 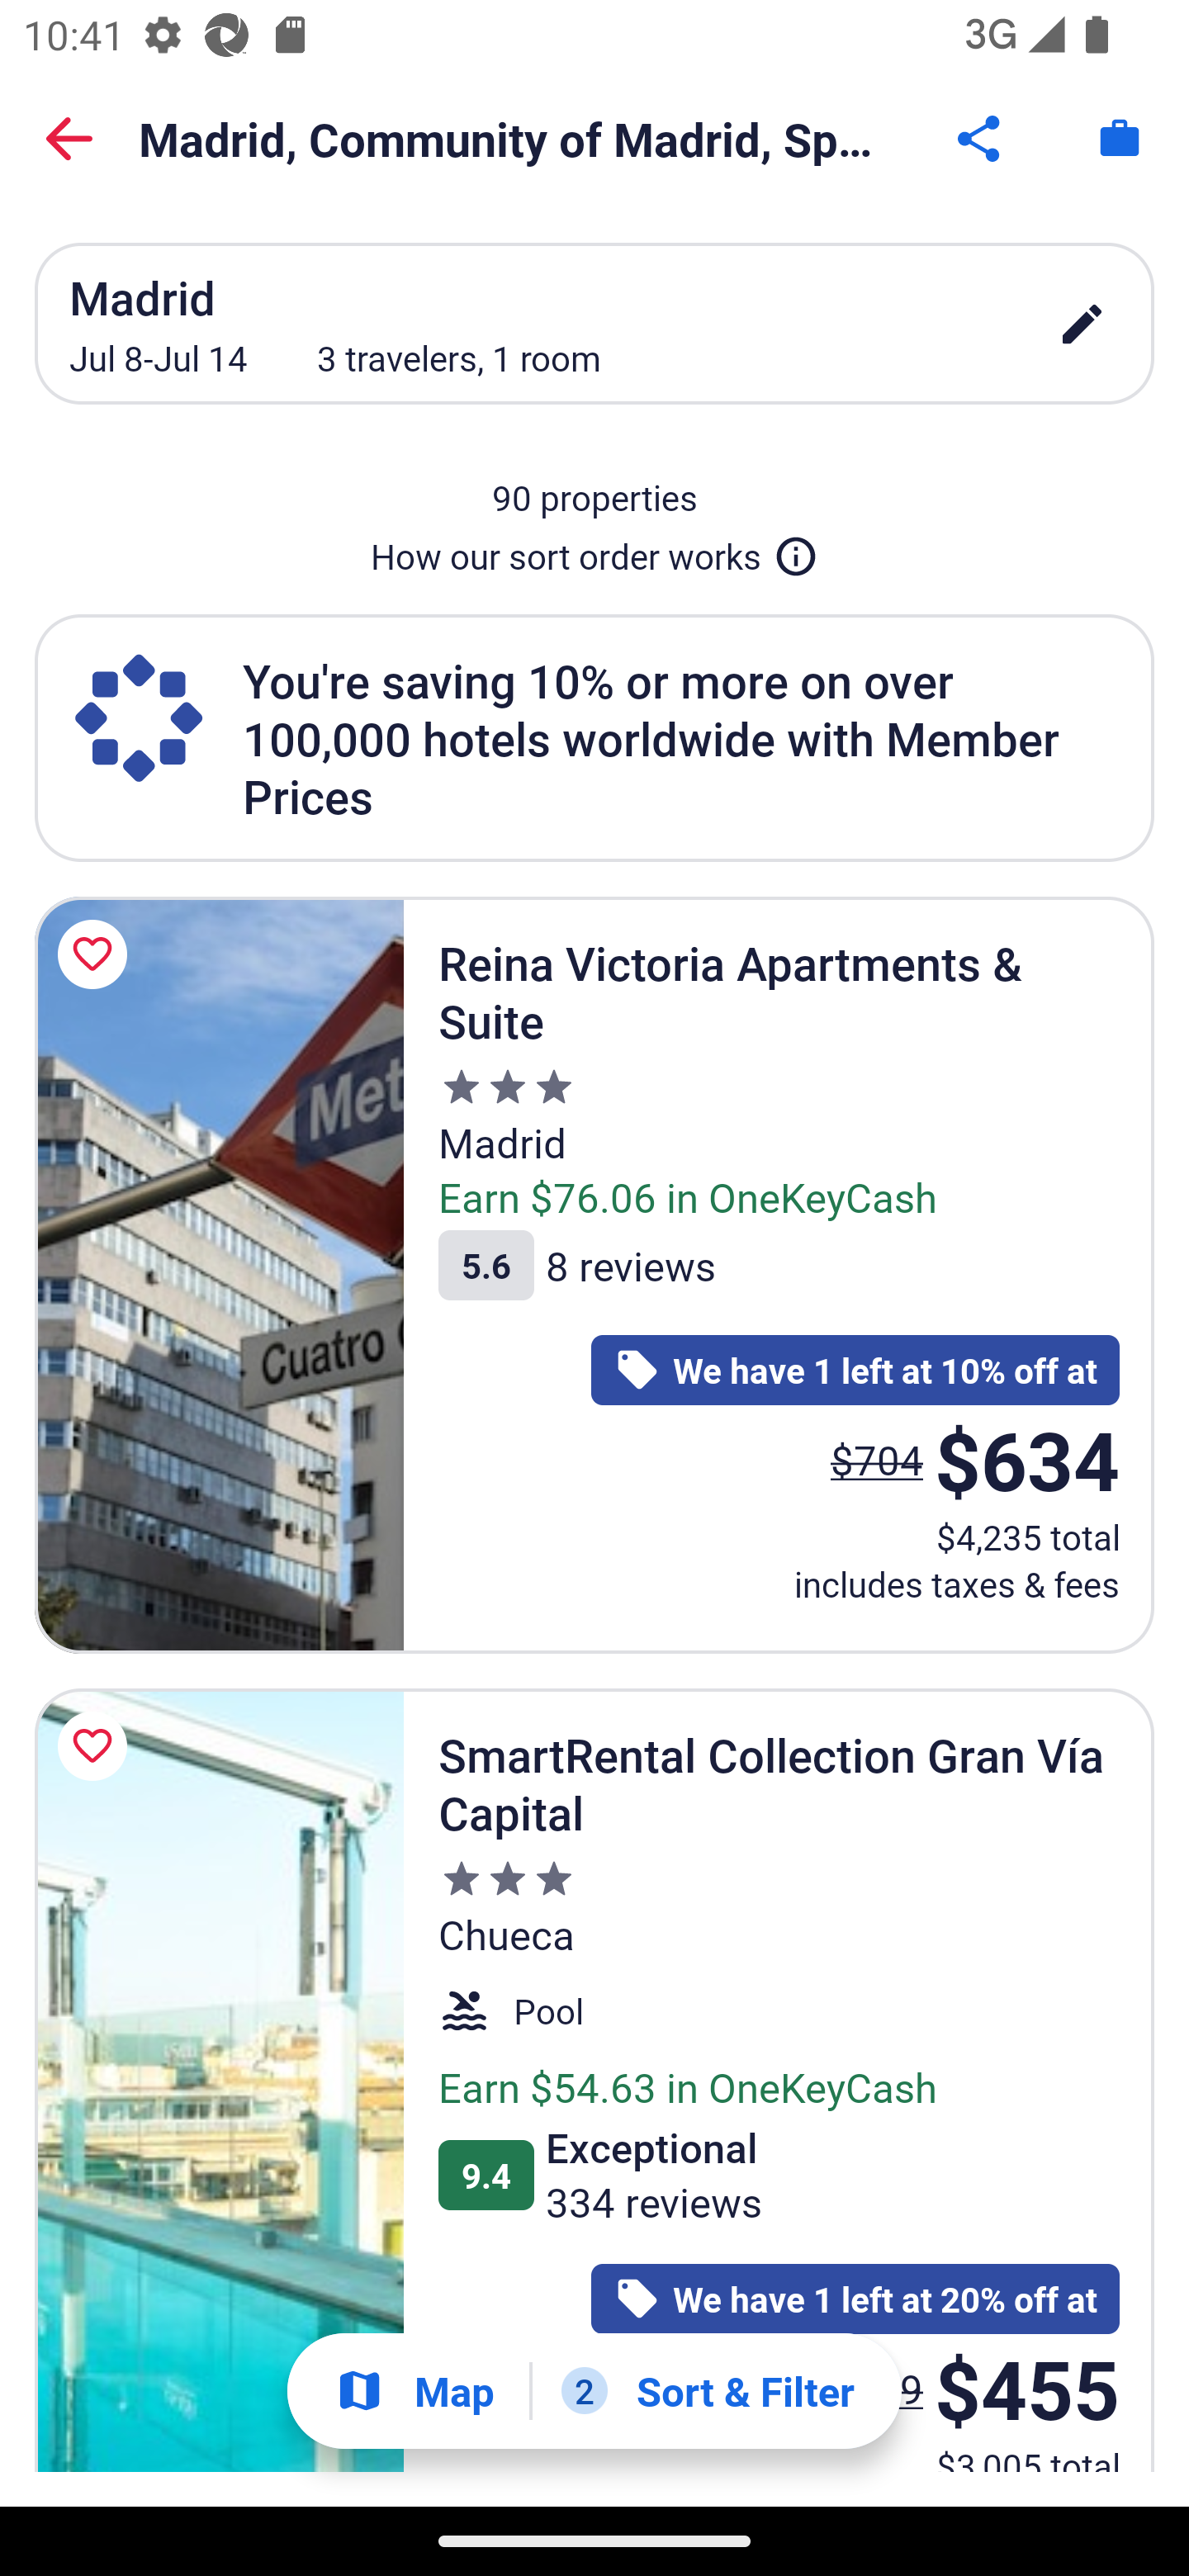 What do you see at coordinates (1120, 139) in the screenshot?
I see `Trips. Button` at bounding box center [1120, 139].